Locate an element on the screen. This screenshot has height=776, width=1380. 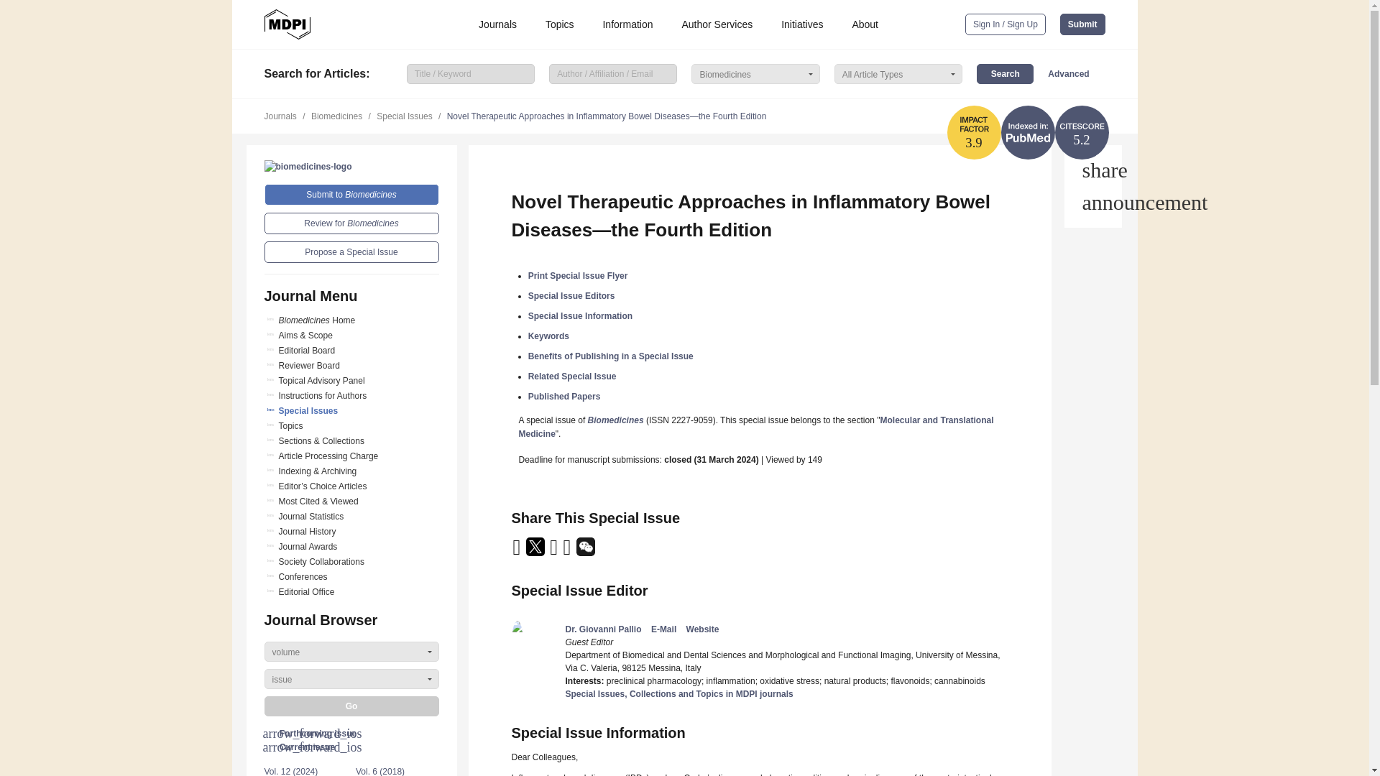
MDPI Open Access Journals is located at coordinates (287, 24).